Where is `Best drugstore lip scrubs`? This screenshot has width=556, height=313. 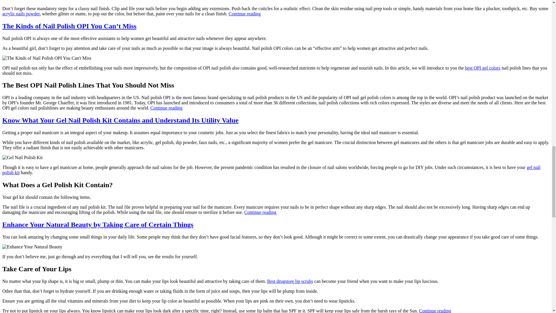
Best drugstore lip scrubs is located at coordinates (290, 281).